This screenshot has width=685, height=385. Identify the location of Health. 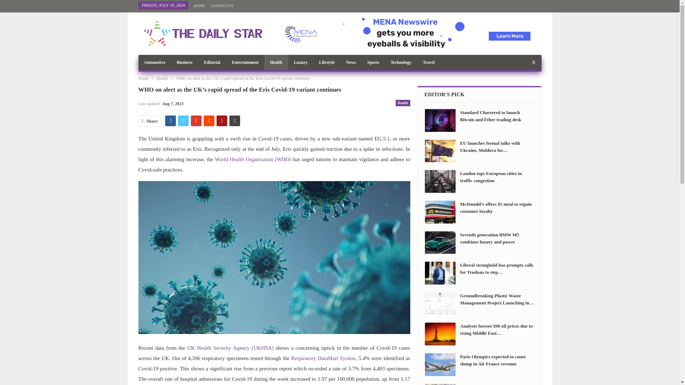
(162, 78).